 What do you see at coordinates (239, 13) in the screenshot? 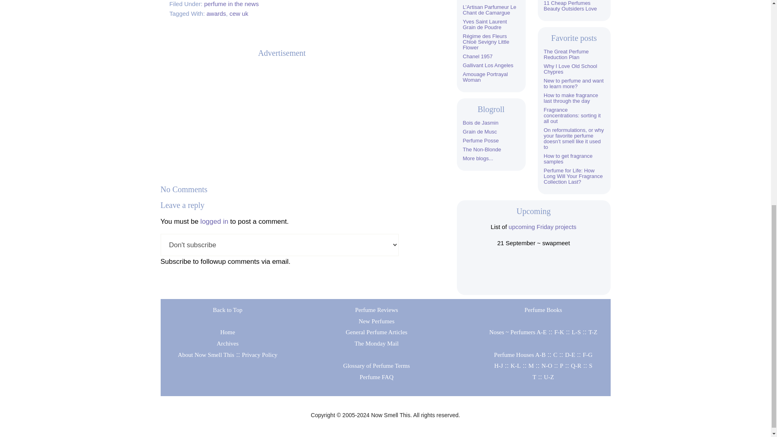
I see `cew uk` at bounding box center [239, 13].